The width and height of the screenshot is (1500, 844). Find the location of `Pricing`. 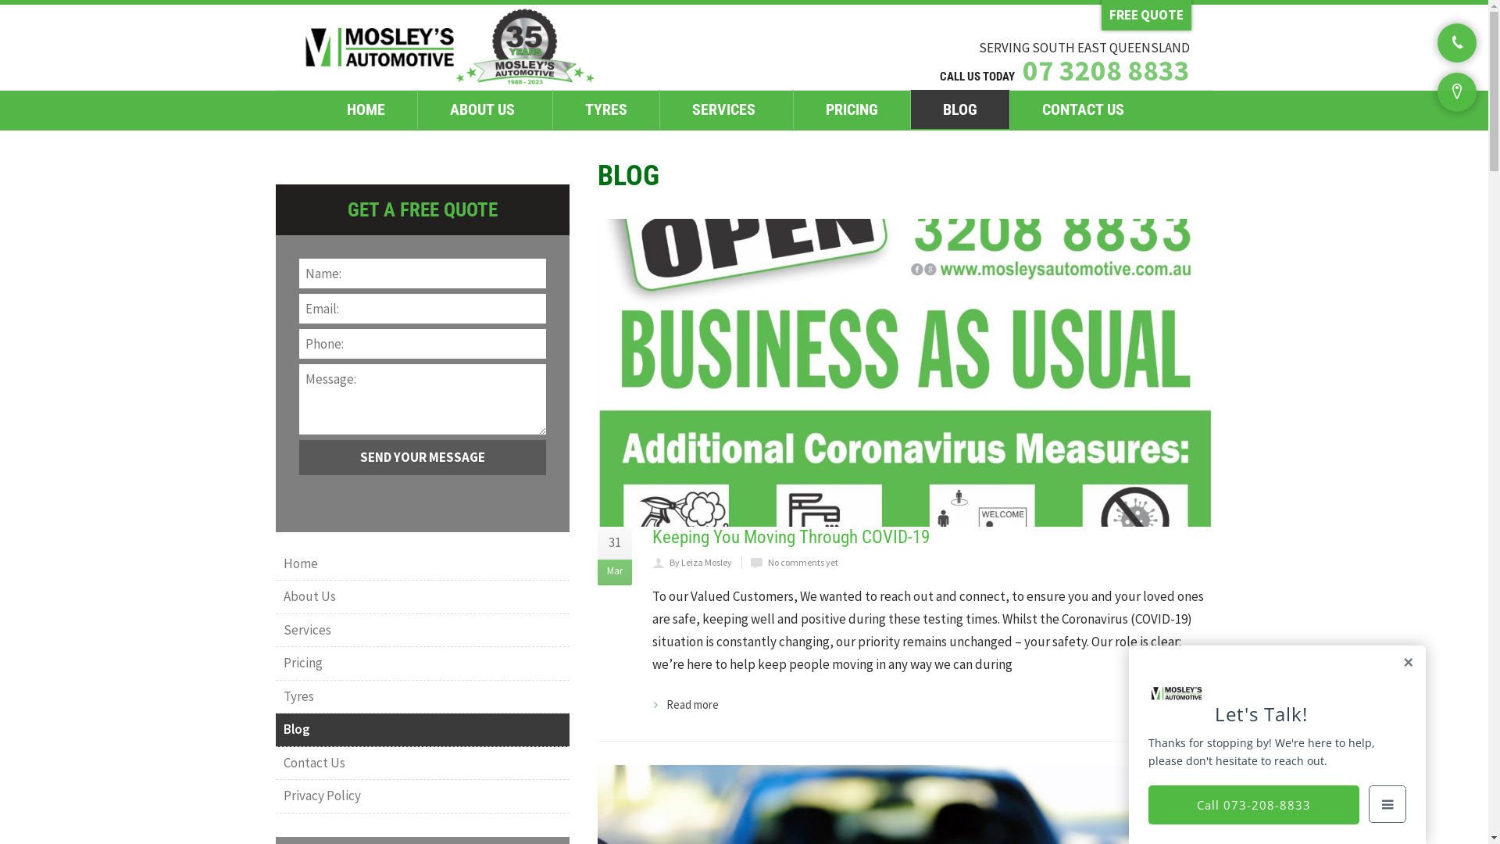

Pricing is located at coordinates (423, 664).